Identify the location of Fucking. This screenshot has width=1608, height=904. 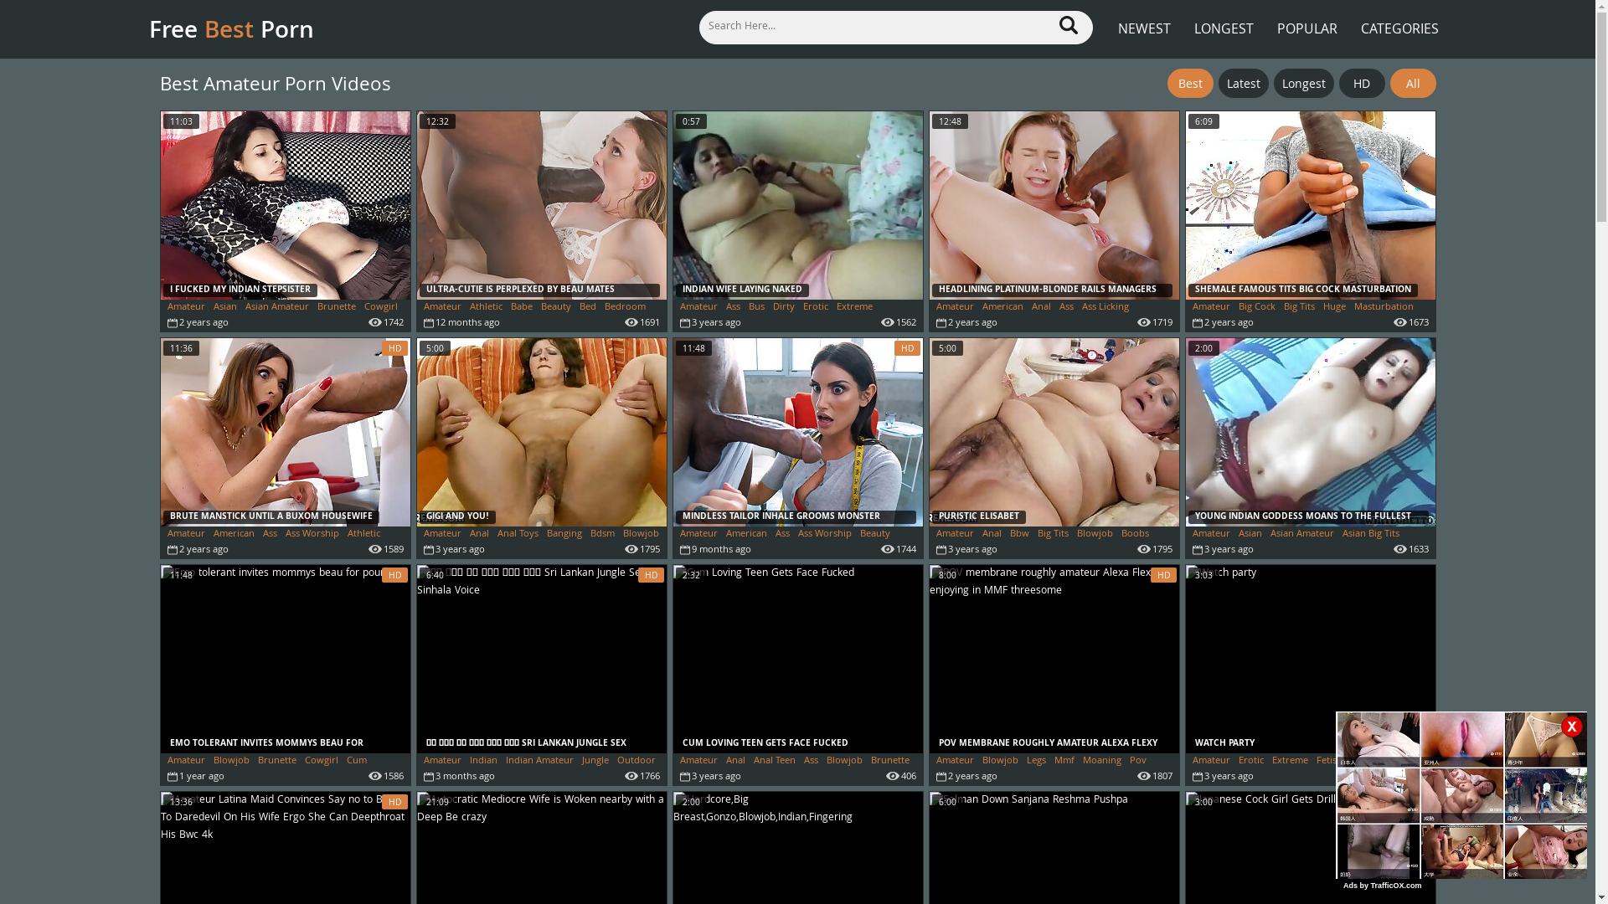
(1367, 762).